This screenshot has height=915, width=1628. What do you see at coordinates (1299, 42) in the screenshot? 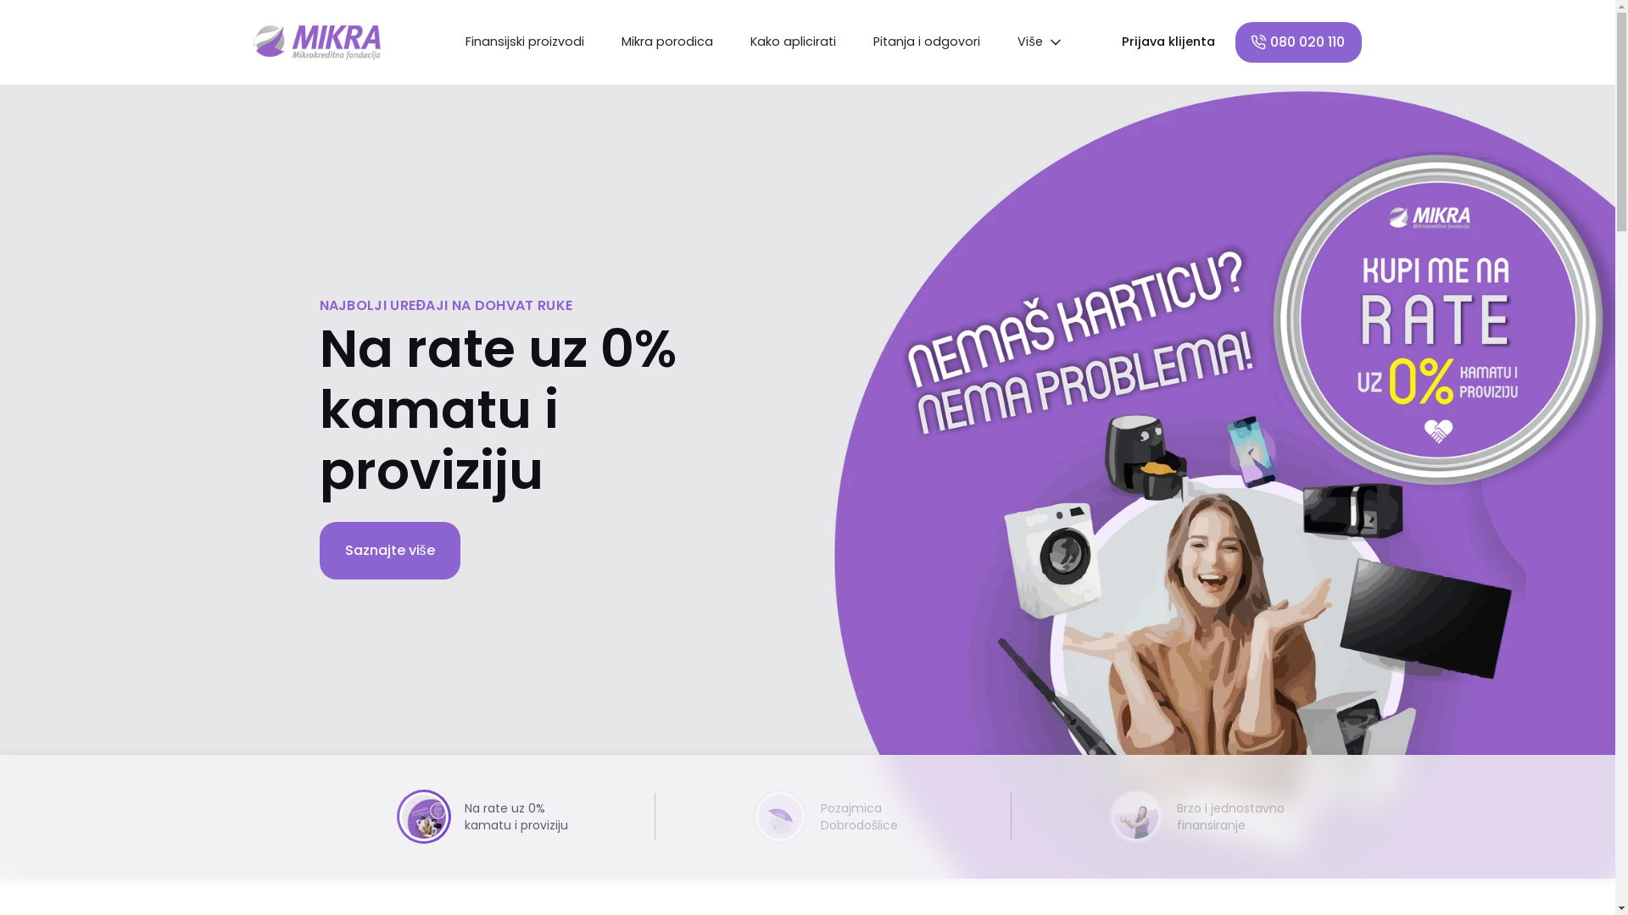
I see `080 020 110` at bounding box center [1299, 42].